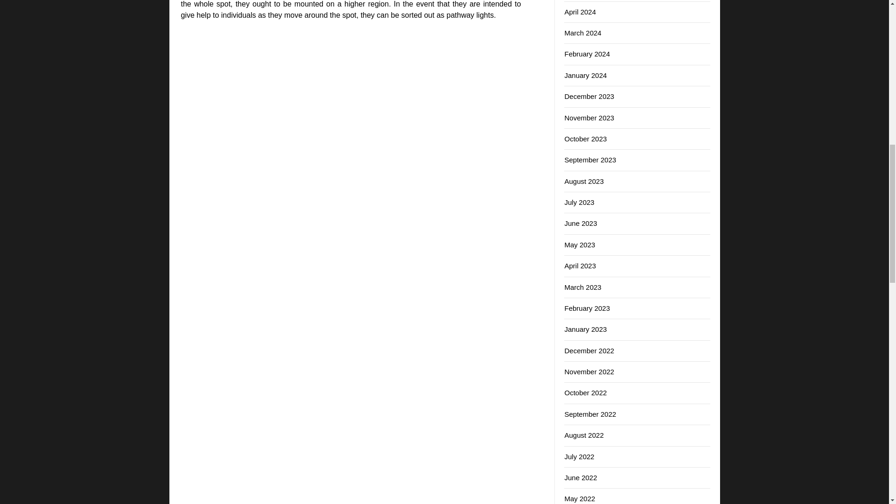 Image resolution: width=896 pixels, height=504 pixels. What do you see at coordinates (579, 202) in the screenshot?
I see `July 2023` at bounding box center [579, 202].